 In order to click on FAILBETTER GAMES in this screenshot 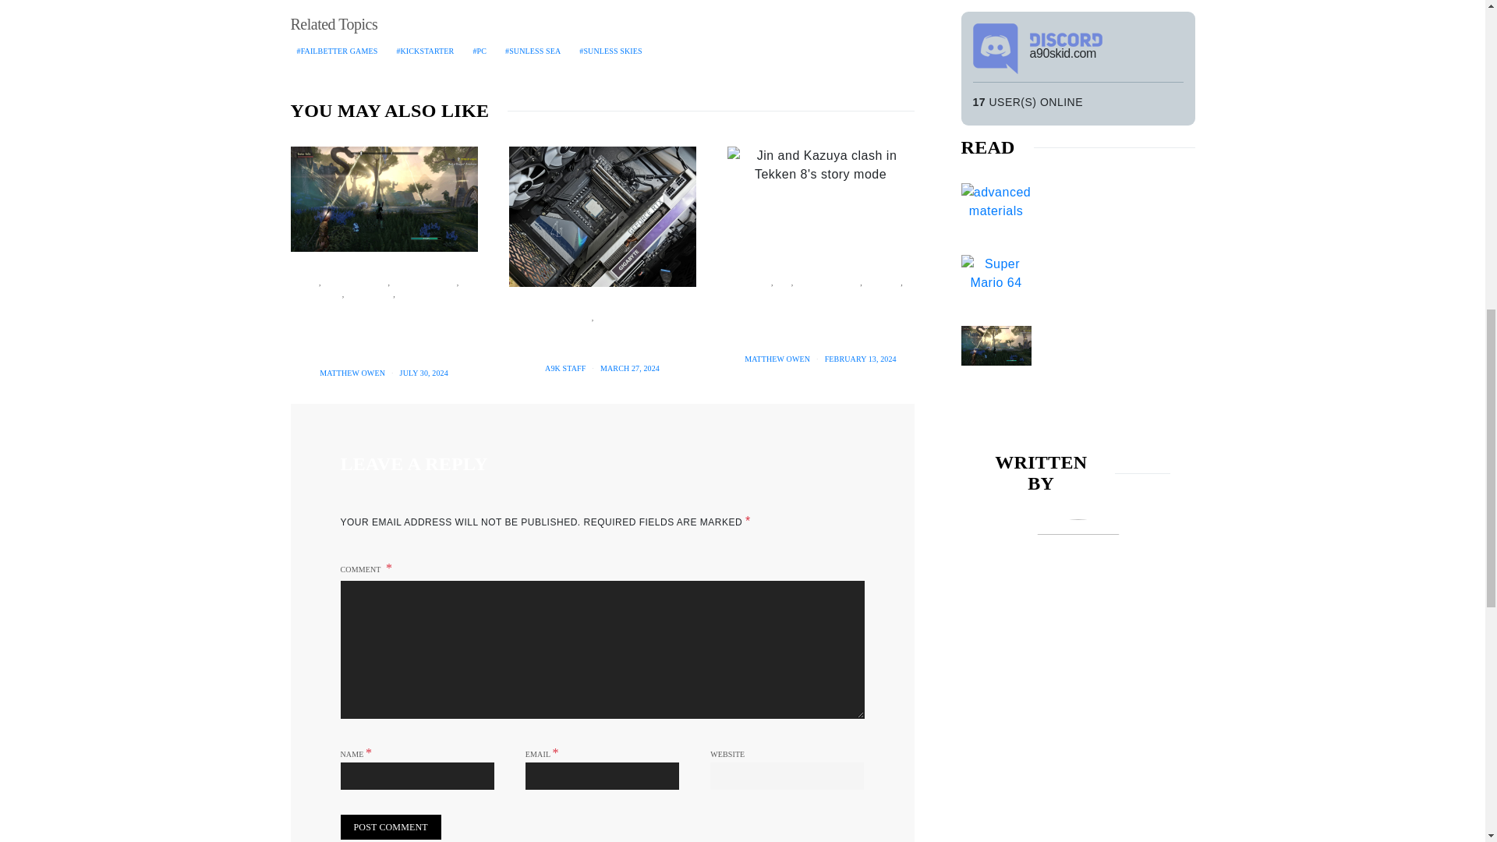, I will do `click(337, 51)`.